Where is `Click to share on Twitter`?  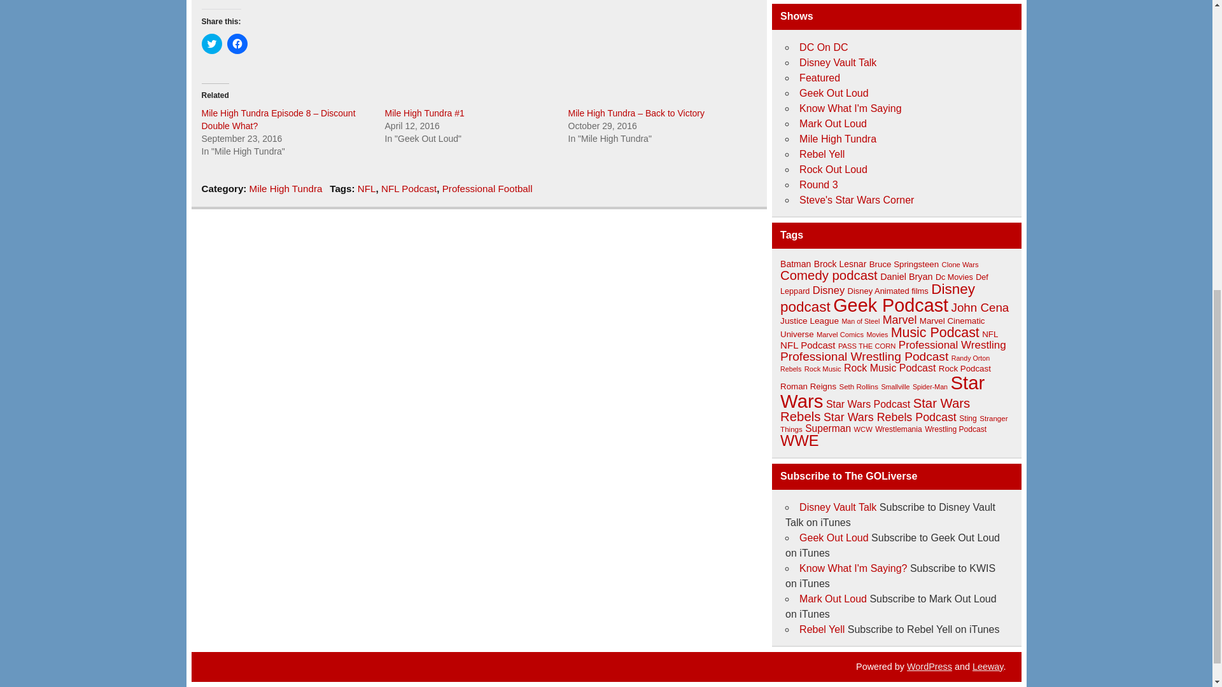
Click to share on Twitter is located at coordinates (211, 43).